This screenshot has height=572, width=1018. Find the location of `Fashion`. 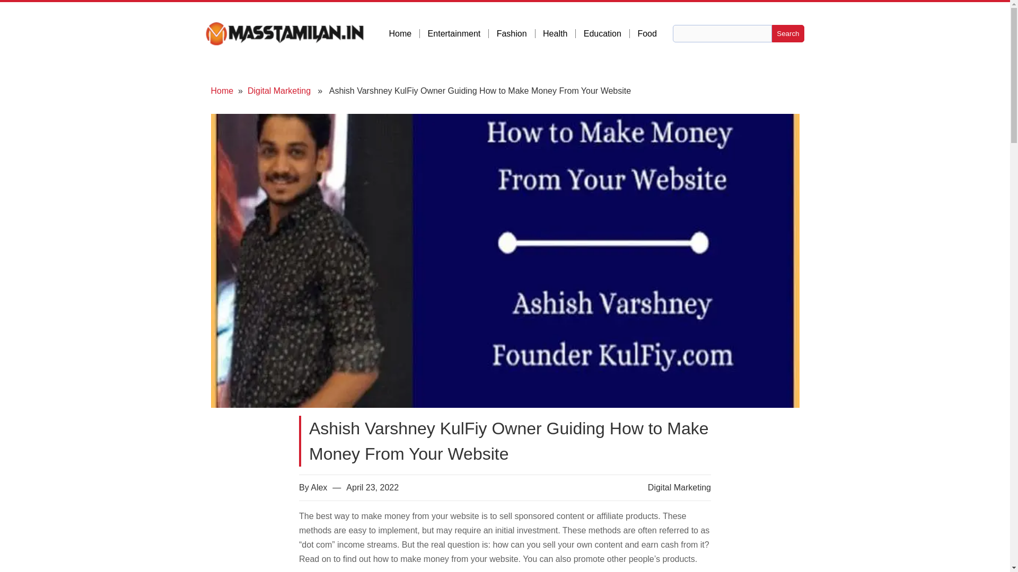

Fashion is located at coordinates (515, 34).